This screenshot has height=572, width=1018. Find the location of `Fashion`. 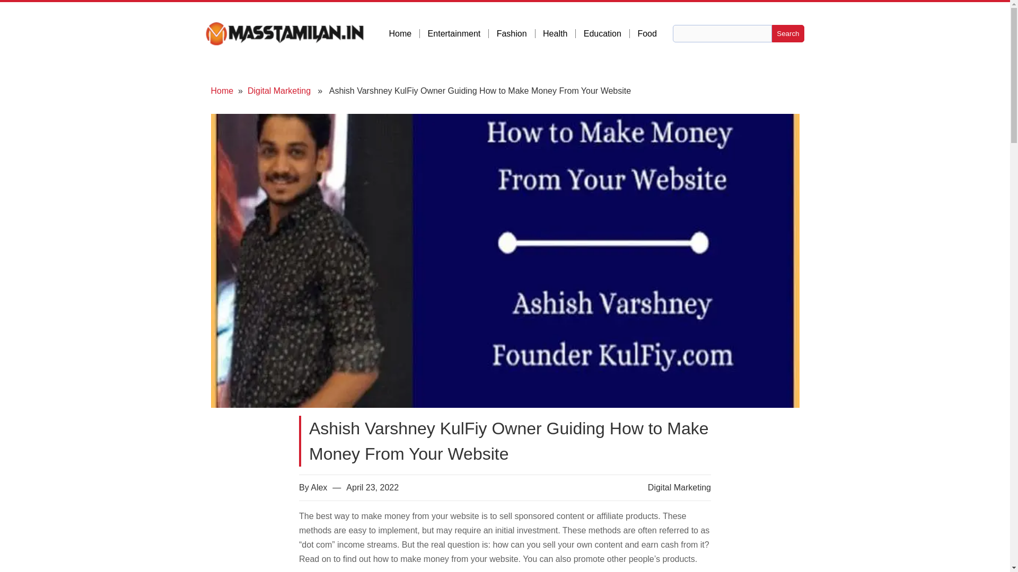

Fashion is located at coordinates (515, 34).